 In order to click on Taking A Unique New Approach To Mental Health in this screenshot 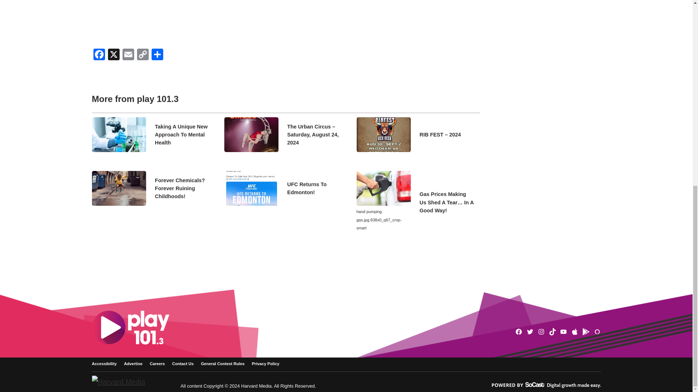, I will do `click(182, 135)`.